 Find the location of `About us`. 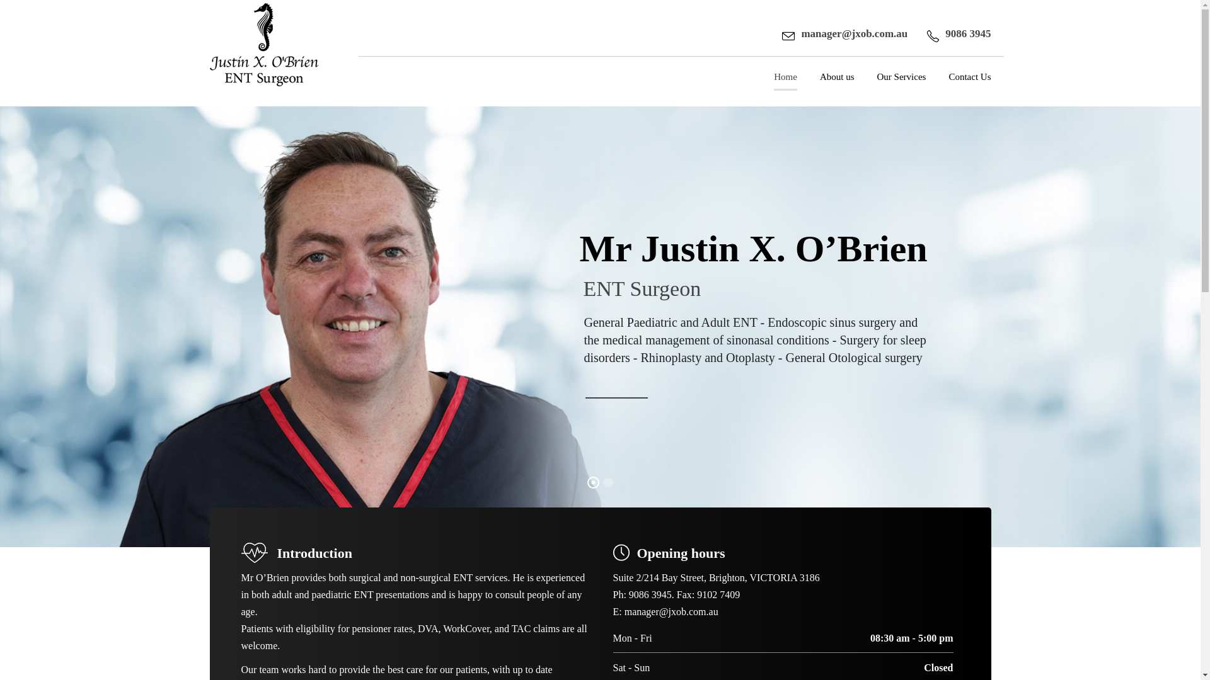

About us is located at coordinates (837, 88).